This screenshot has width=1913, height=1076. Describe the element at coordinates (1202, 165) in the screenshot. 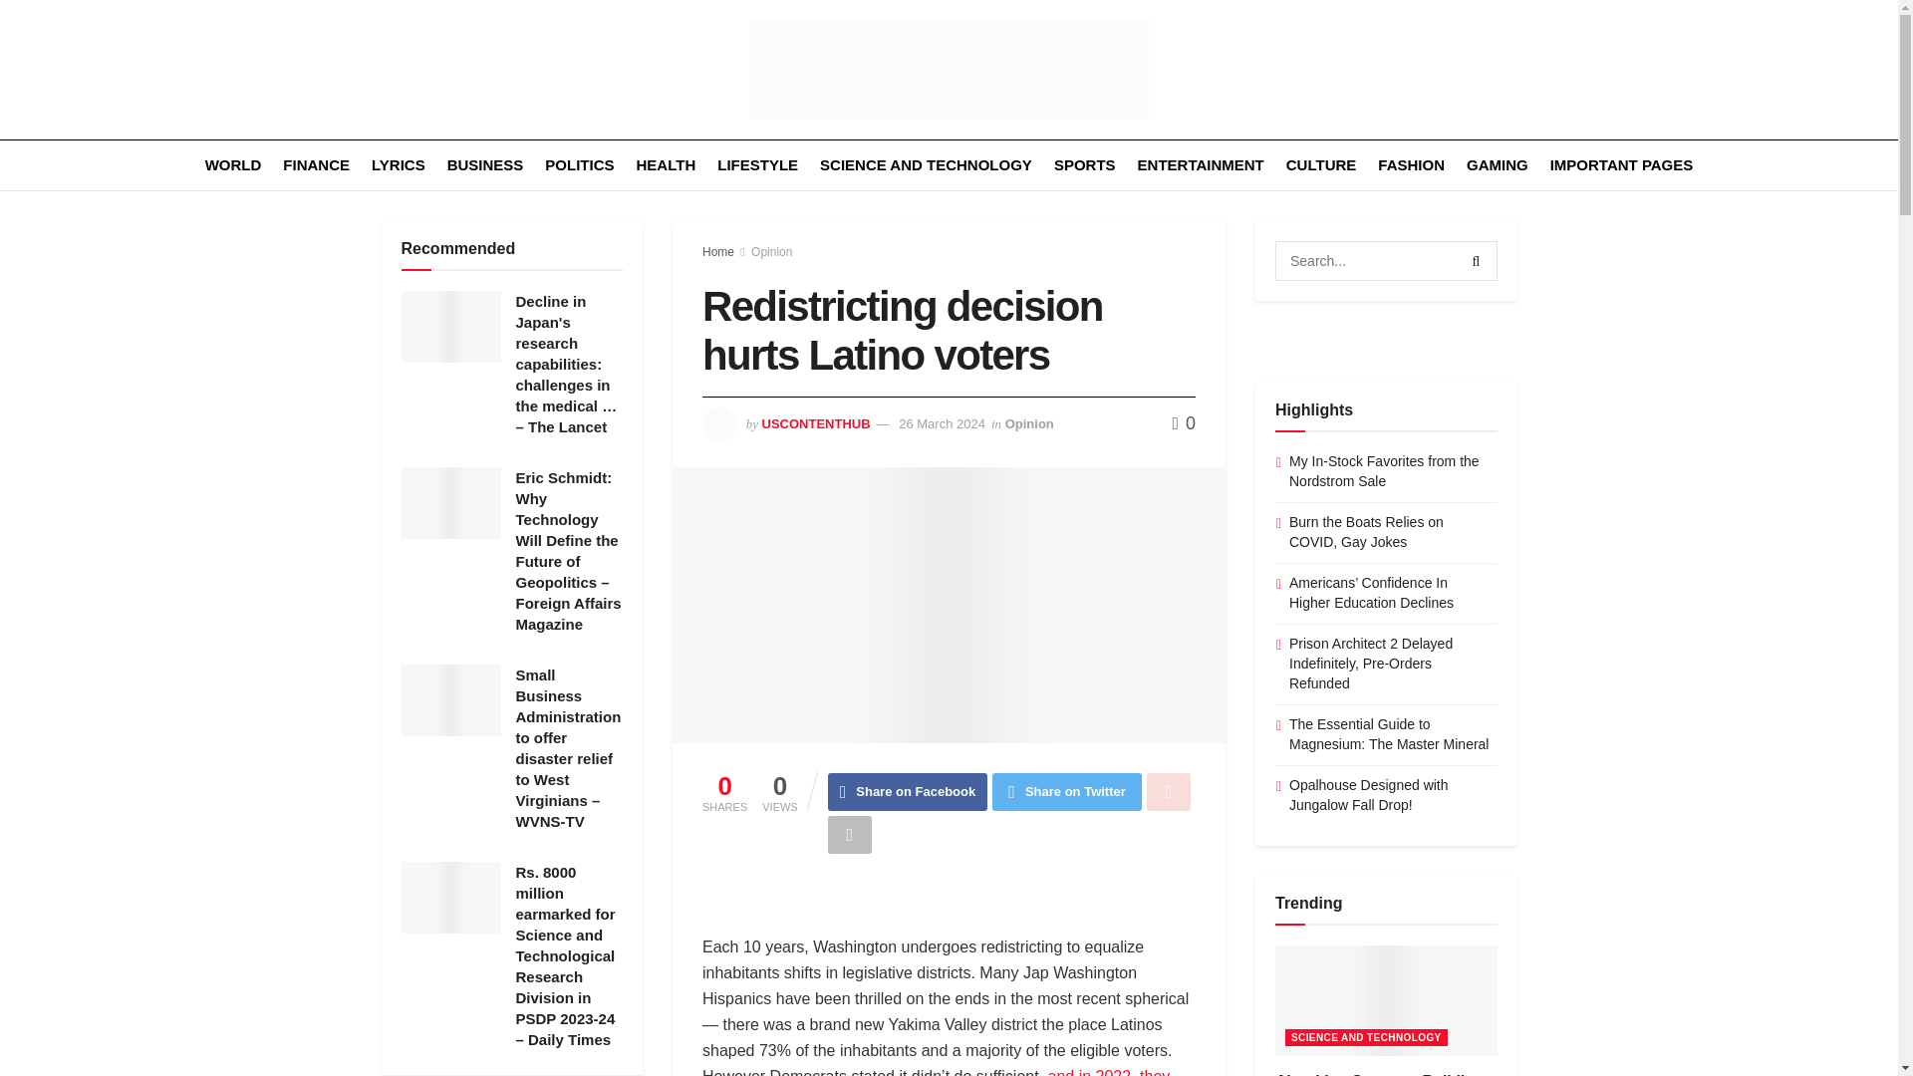

I see `ENTERTAINMENT` at that location.